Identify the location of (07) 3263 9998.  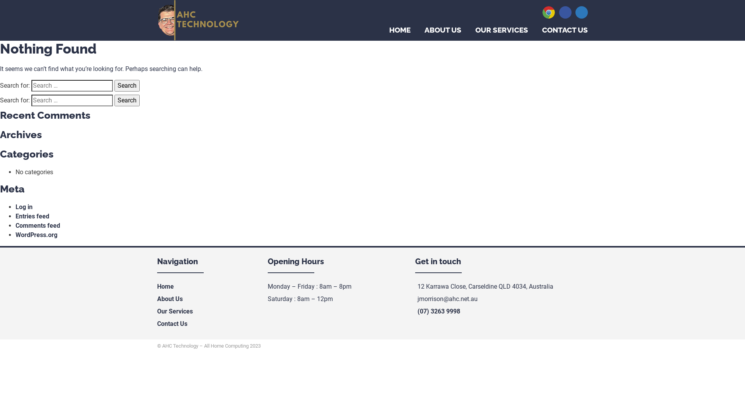
(439, 311).